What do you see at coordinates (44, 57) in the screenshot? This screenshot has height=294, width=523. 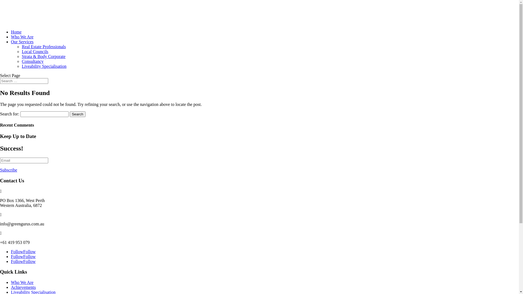 I see `Strata & Body Corporate` at bounding box center [44, 57].